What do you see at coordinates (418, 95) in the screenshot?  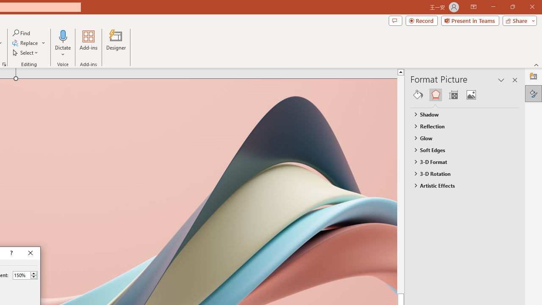 I see `Fill & Line` at bounding box center [418, 95].